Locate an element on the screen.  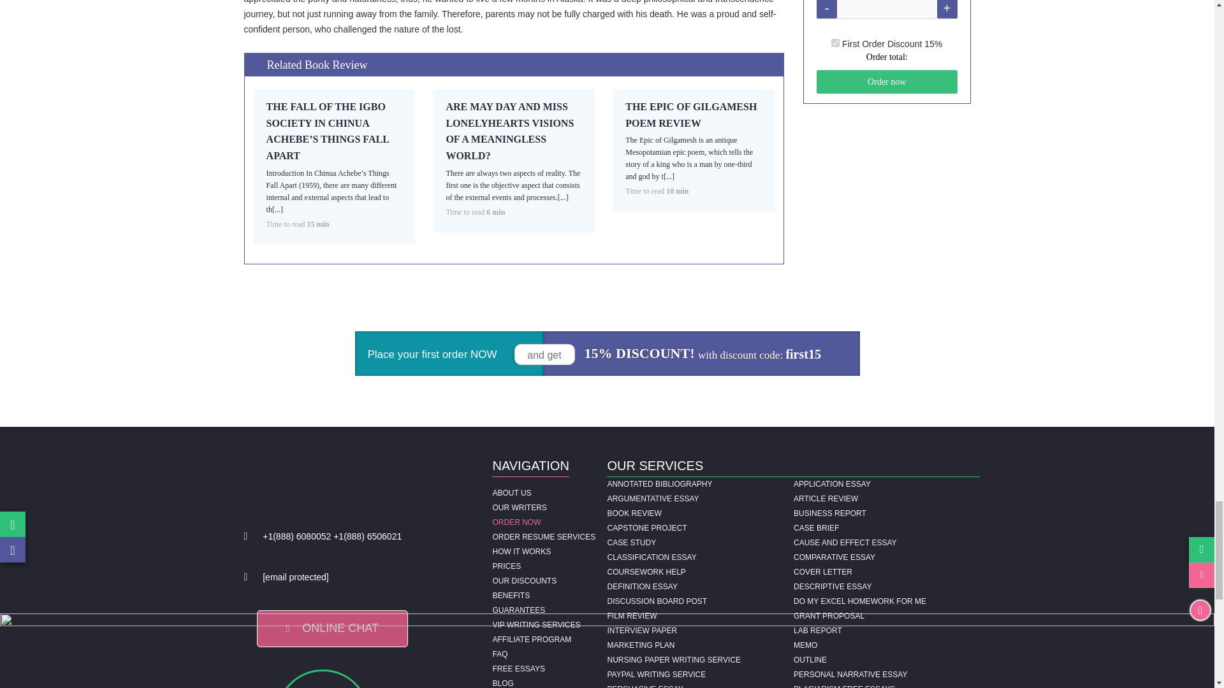
Read more is located at coordinates (509, 131).